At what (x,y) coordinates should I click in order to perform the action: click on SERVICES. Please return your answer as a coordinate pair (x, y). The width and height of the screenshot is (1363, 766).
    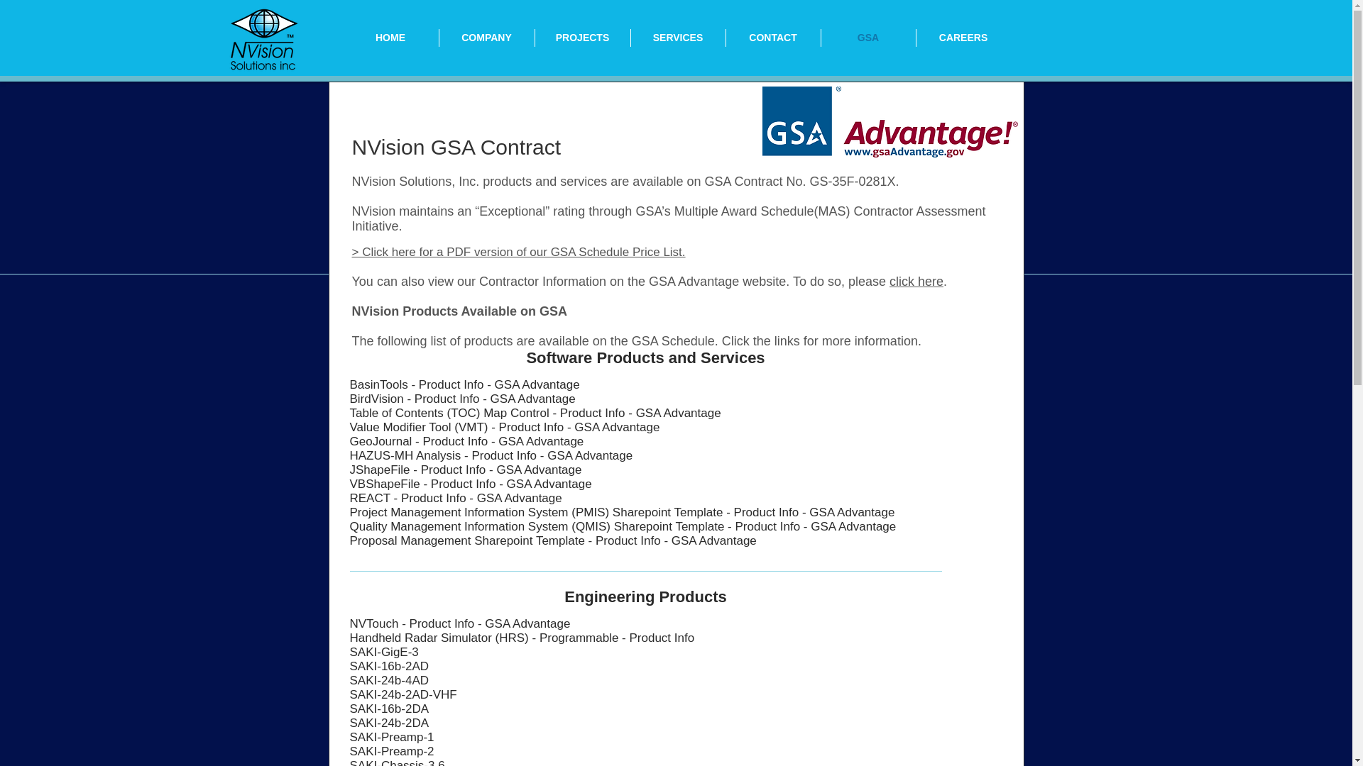
    Looking at the image, I should click on (677, 38).